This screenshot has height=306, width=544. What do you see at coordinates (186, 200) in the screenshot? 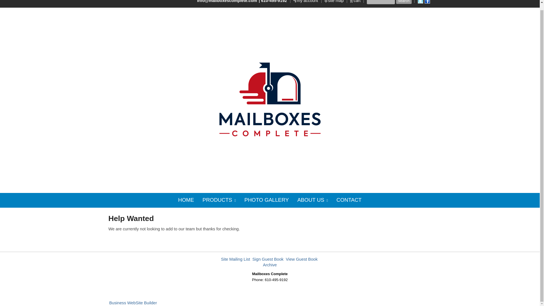
I see `HOME` at bounding box center [186, 200].